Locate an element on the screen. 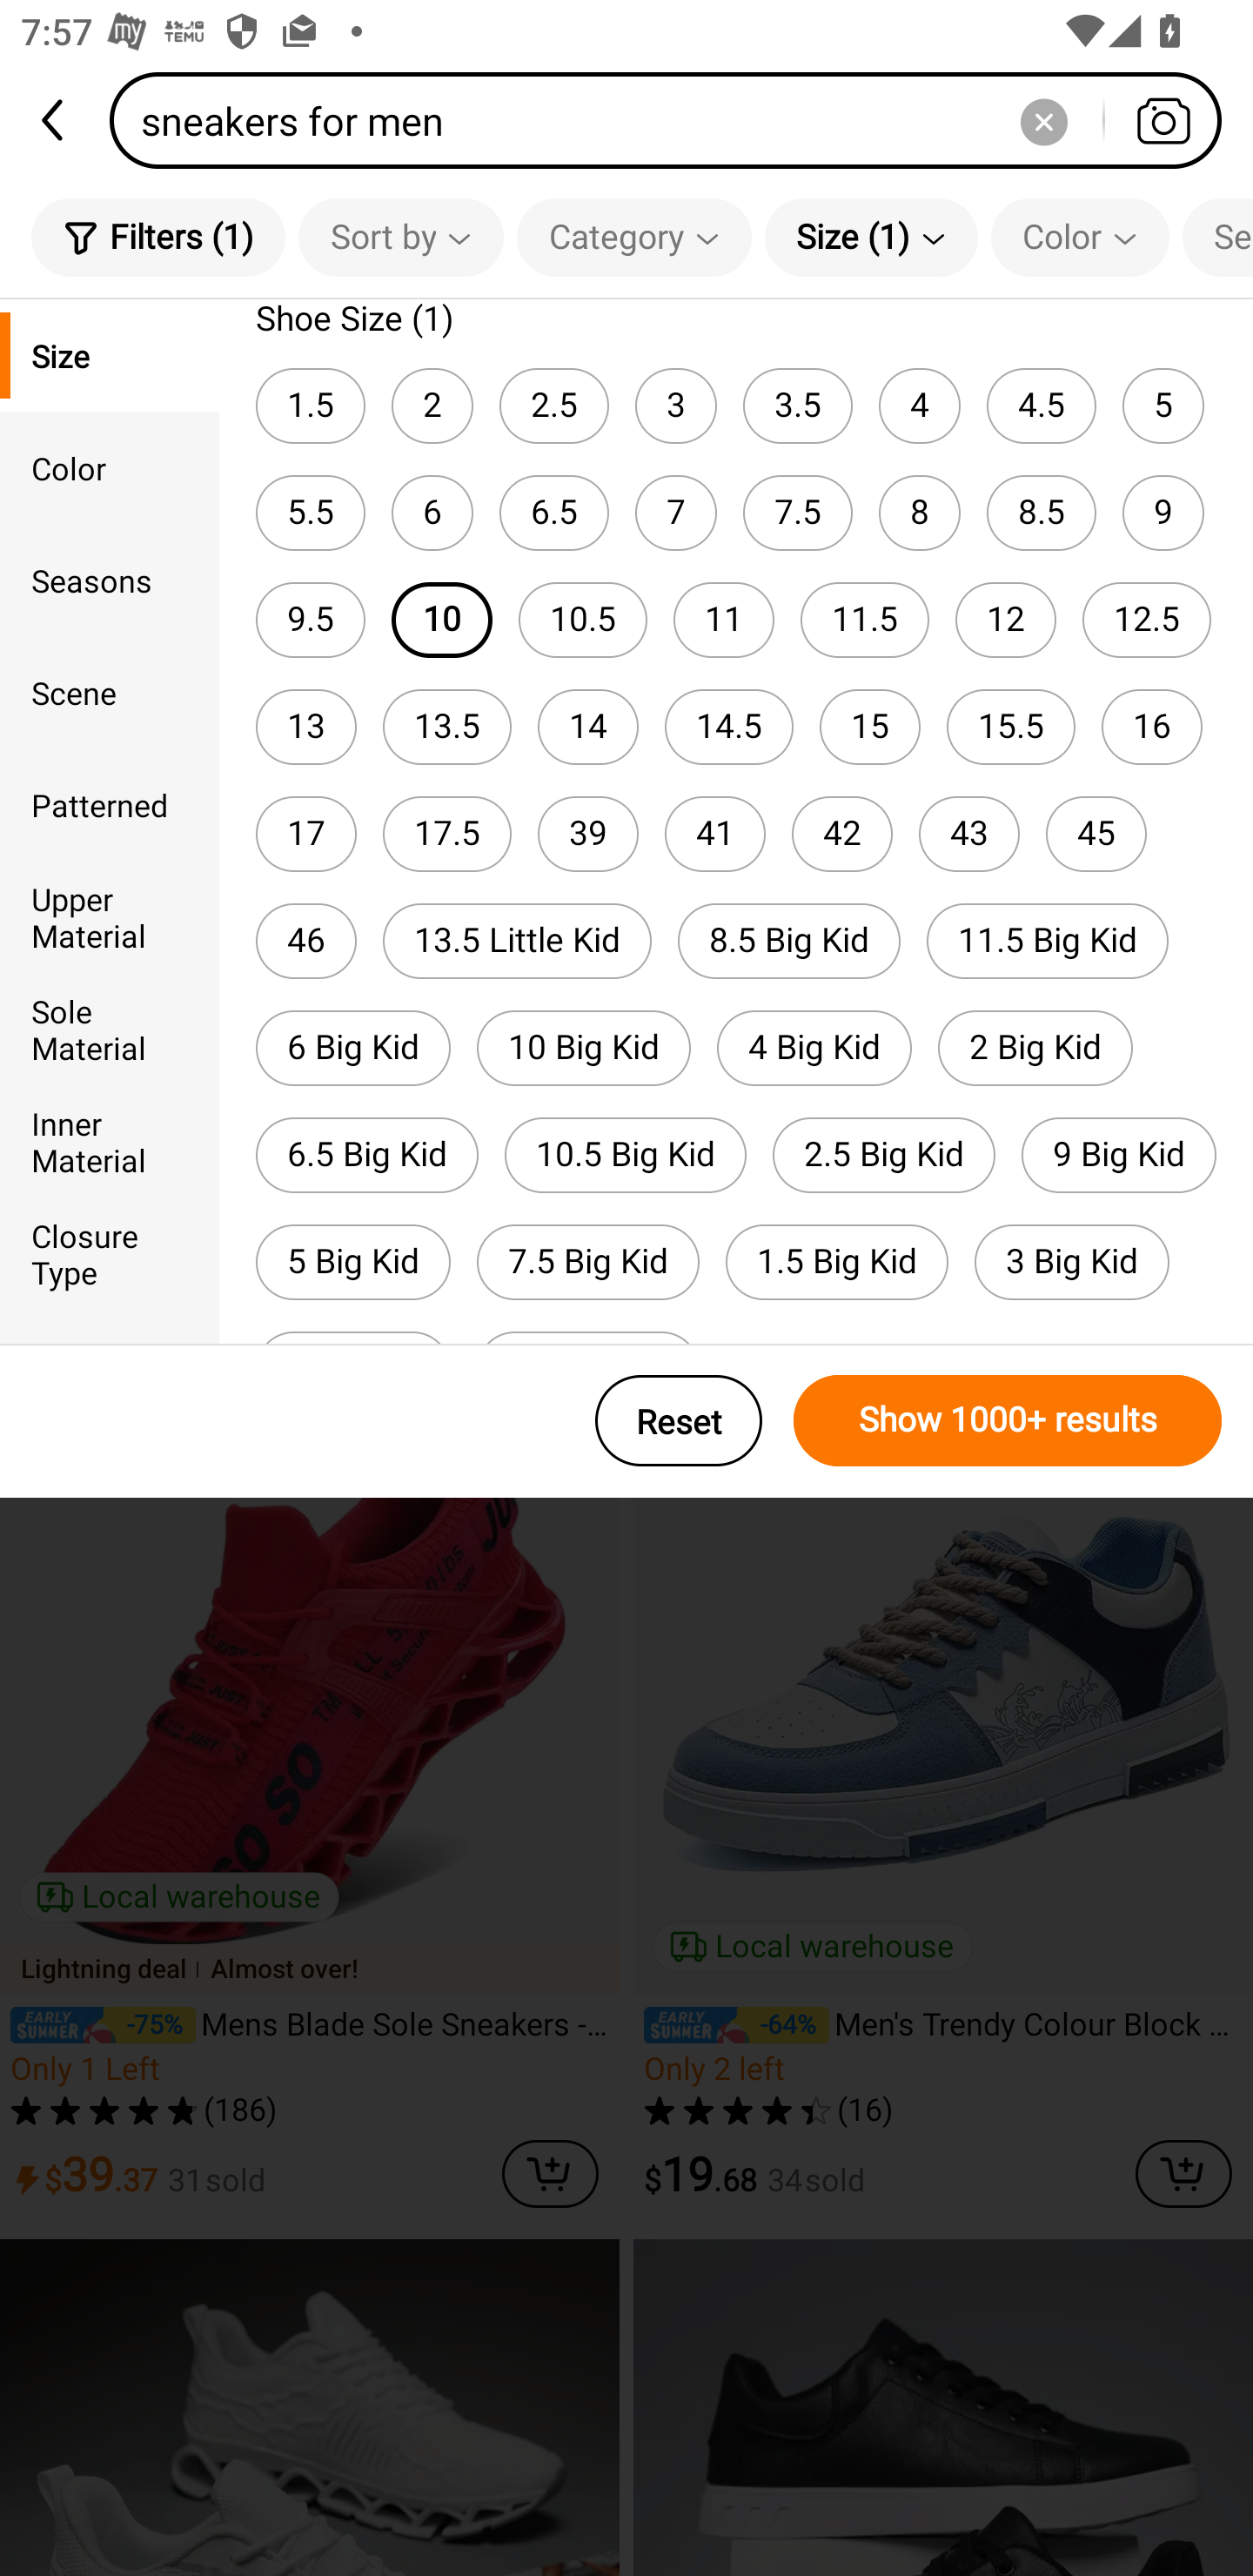 Image resolution: width=1253 pixels, height=2576 pixels. 11.5 Big Kid is located at coordinates (1048, 941).